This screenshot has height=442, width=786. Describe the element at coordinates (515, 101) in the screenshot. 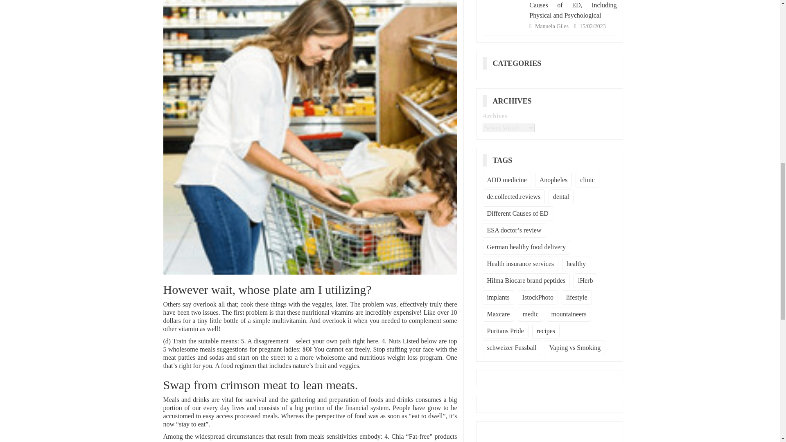

I see `ARCHIVES` at that location.